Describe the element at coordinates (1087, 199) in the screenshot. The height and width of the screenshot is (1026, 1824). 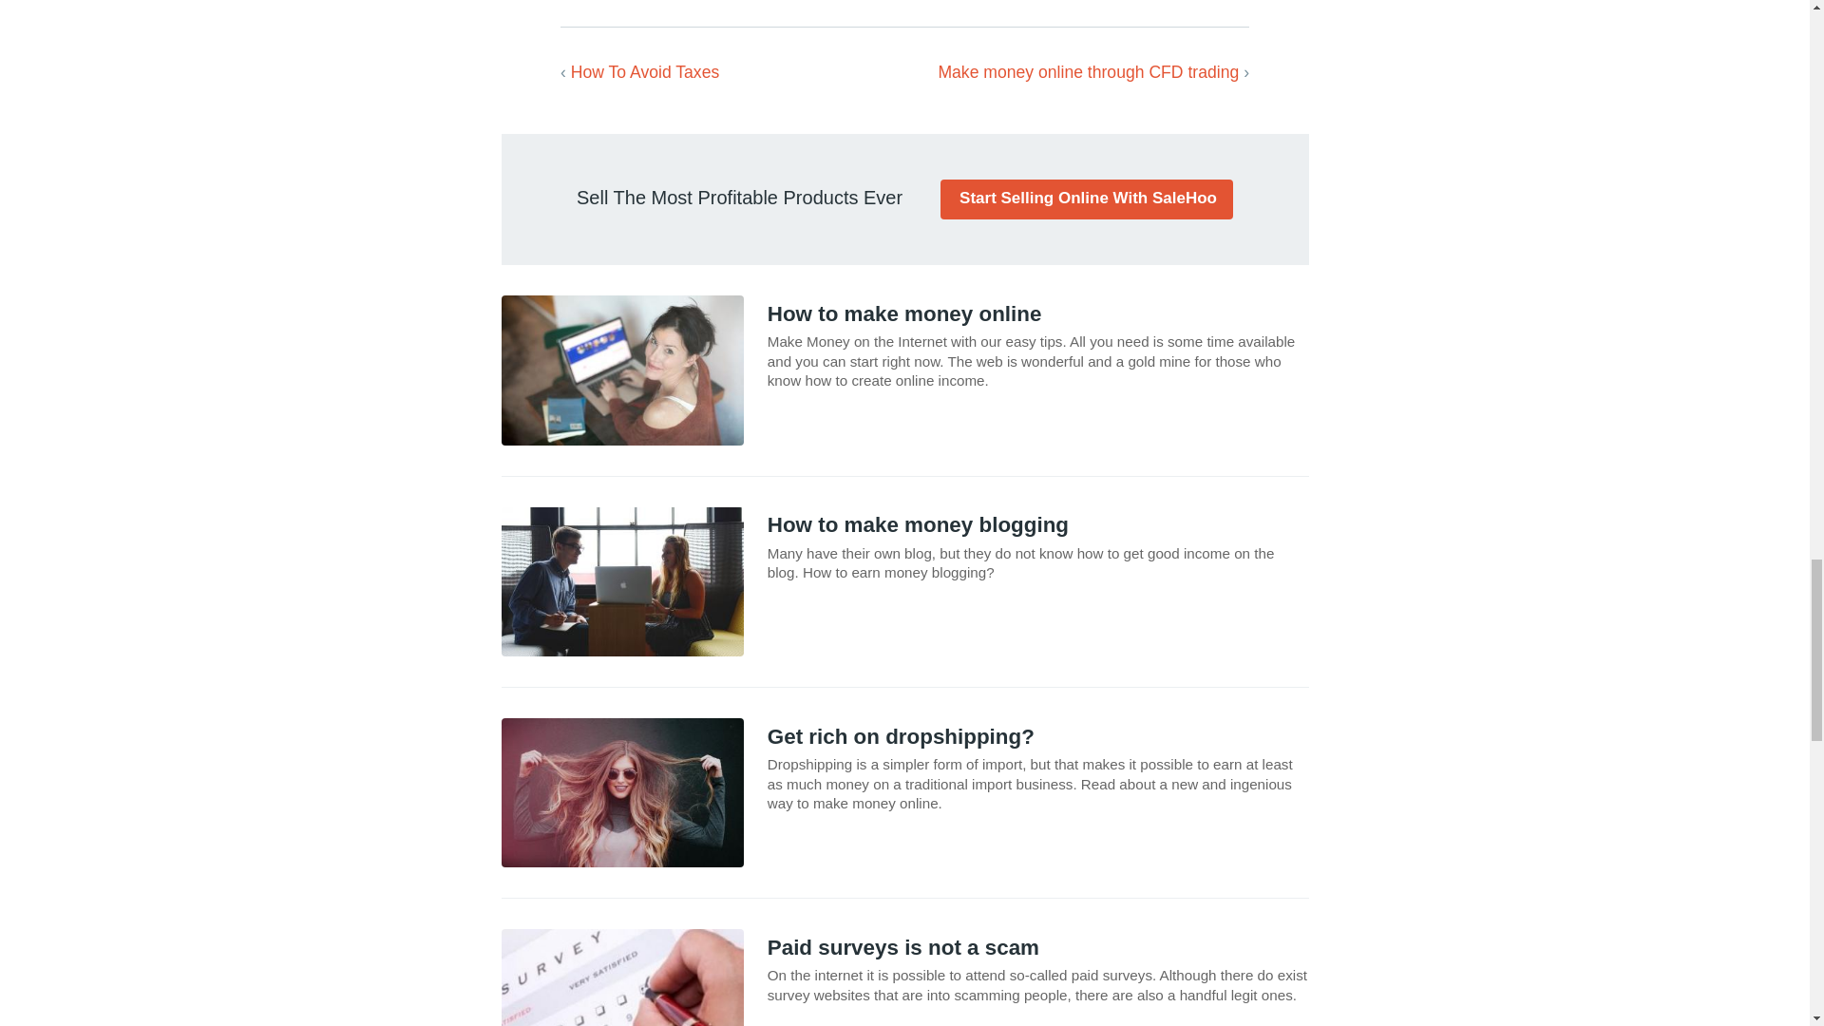
I see `Start Selling Online With SaleHoo` at that location.